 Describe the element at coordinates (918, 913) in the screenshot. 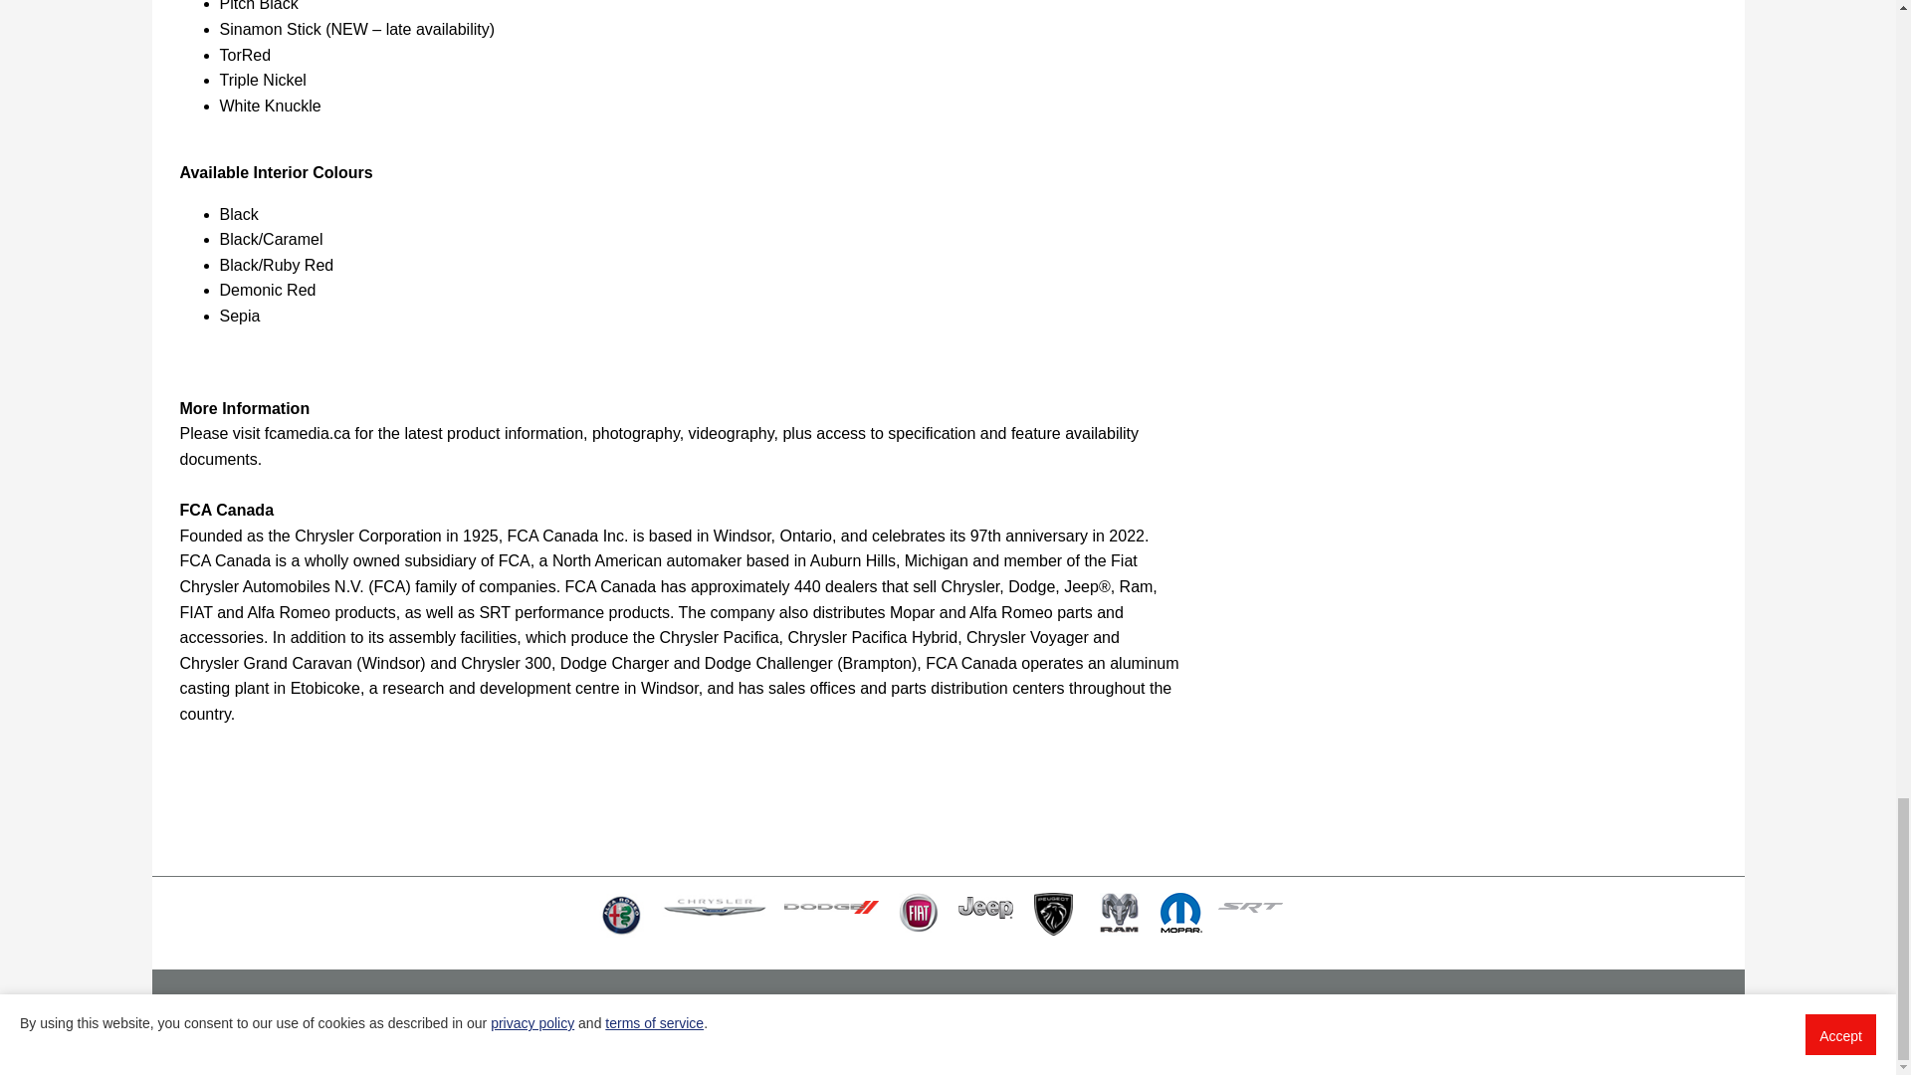

I see `Fiat` at that location.